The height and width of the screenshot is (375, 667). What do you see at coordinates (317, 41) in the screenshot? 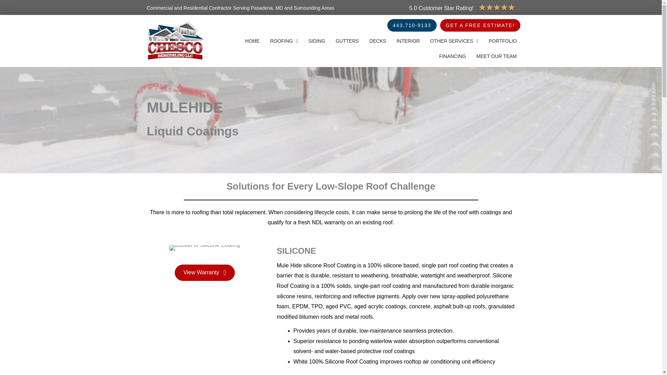
I see `SIDING` at bounding box center [317, 41].